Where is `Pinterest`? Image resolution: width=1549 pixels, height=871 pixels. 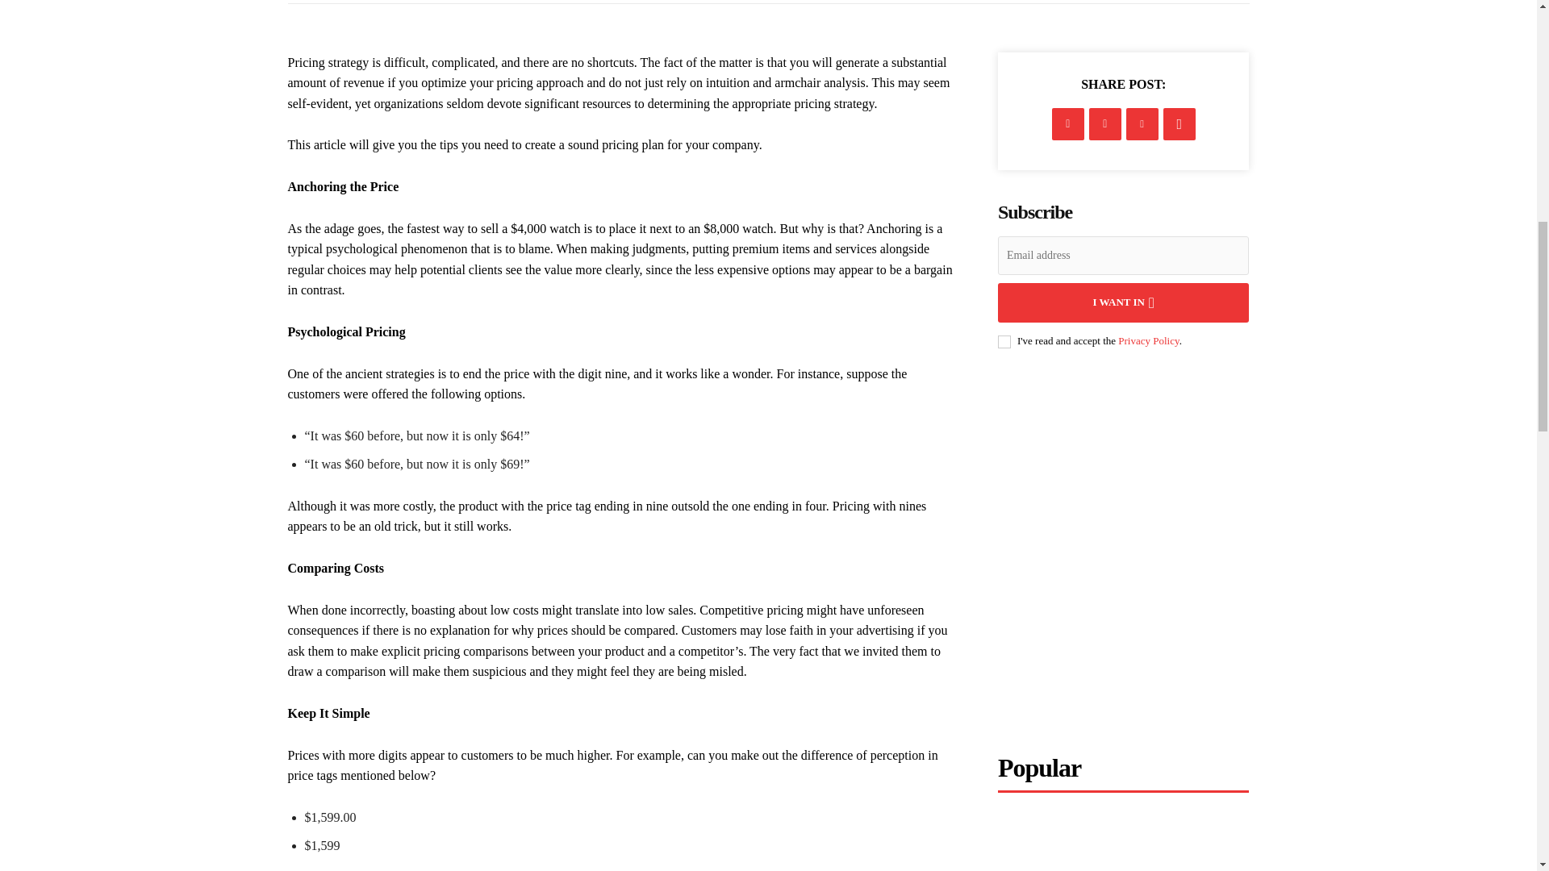
Pinterest is located at coordinates (1142, 123).